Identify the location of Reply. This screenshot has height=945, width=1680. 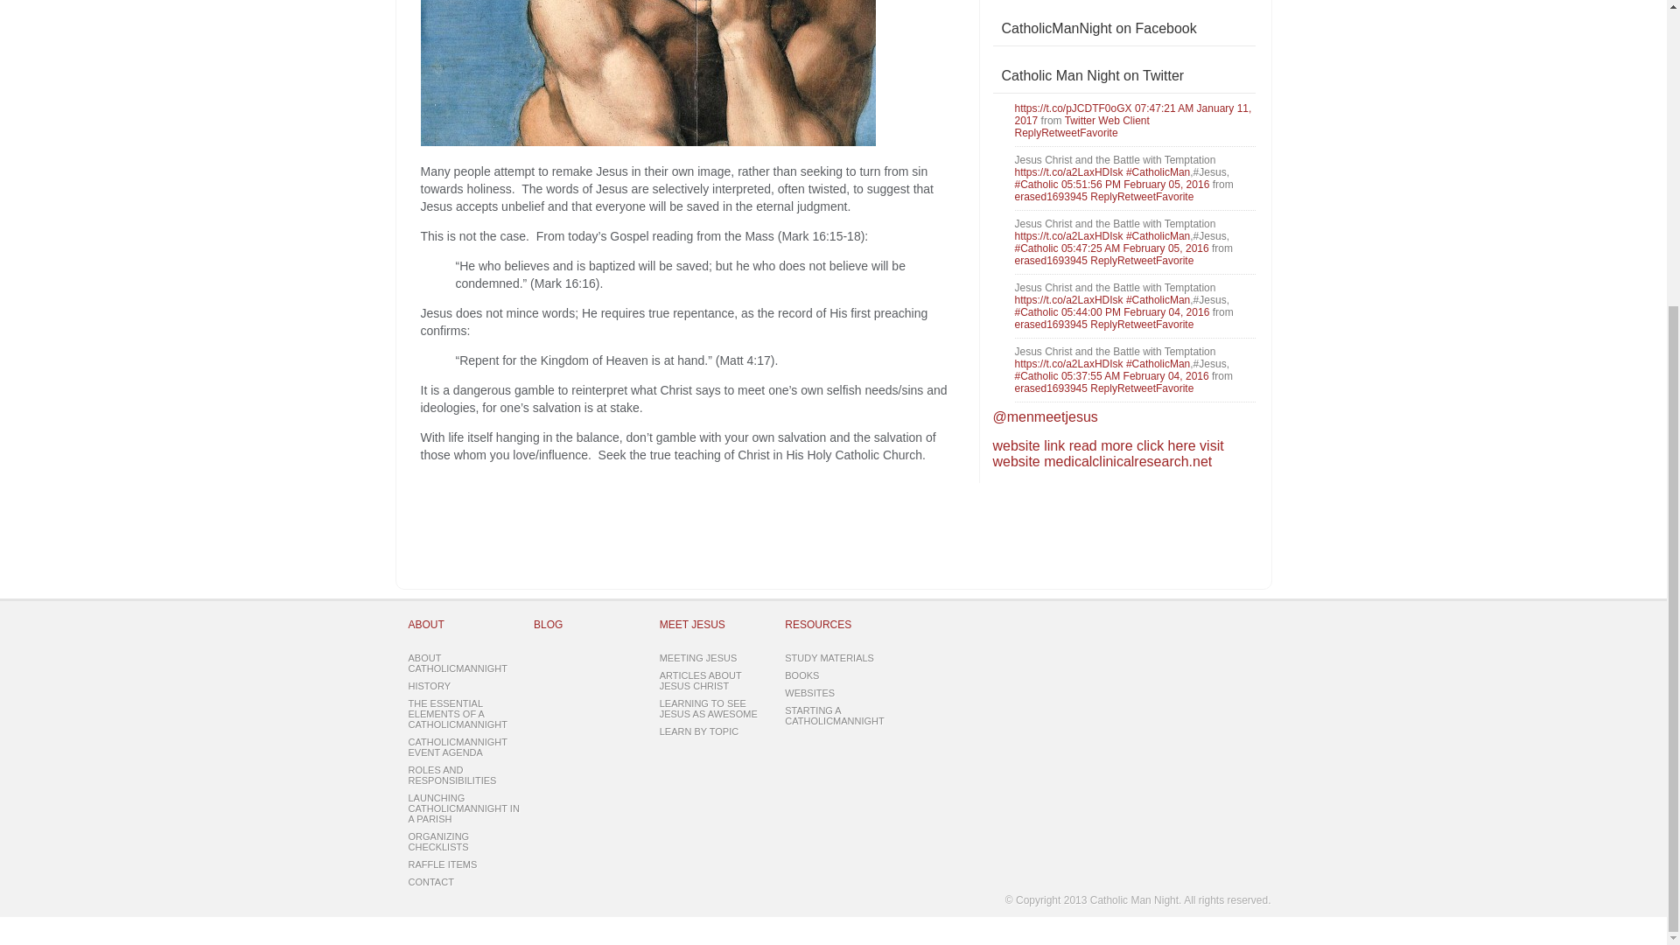
(1103, 324).